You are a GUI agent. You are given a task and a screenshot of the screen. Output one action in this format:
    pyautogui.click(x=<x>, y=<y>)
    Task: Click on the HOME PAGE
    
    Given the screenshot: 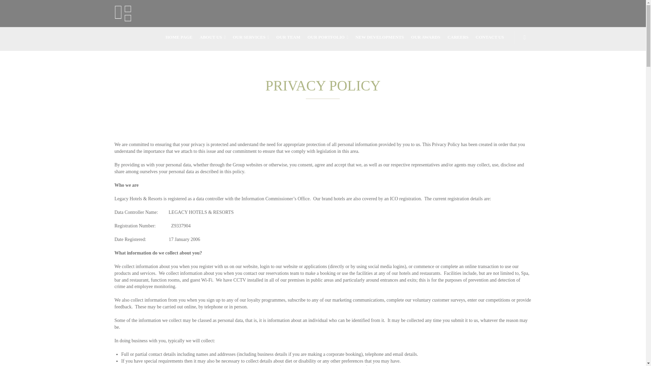 What is the action you would take?
    pyautogui.click(x=179, y=37)
    